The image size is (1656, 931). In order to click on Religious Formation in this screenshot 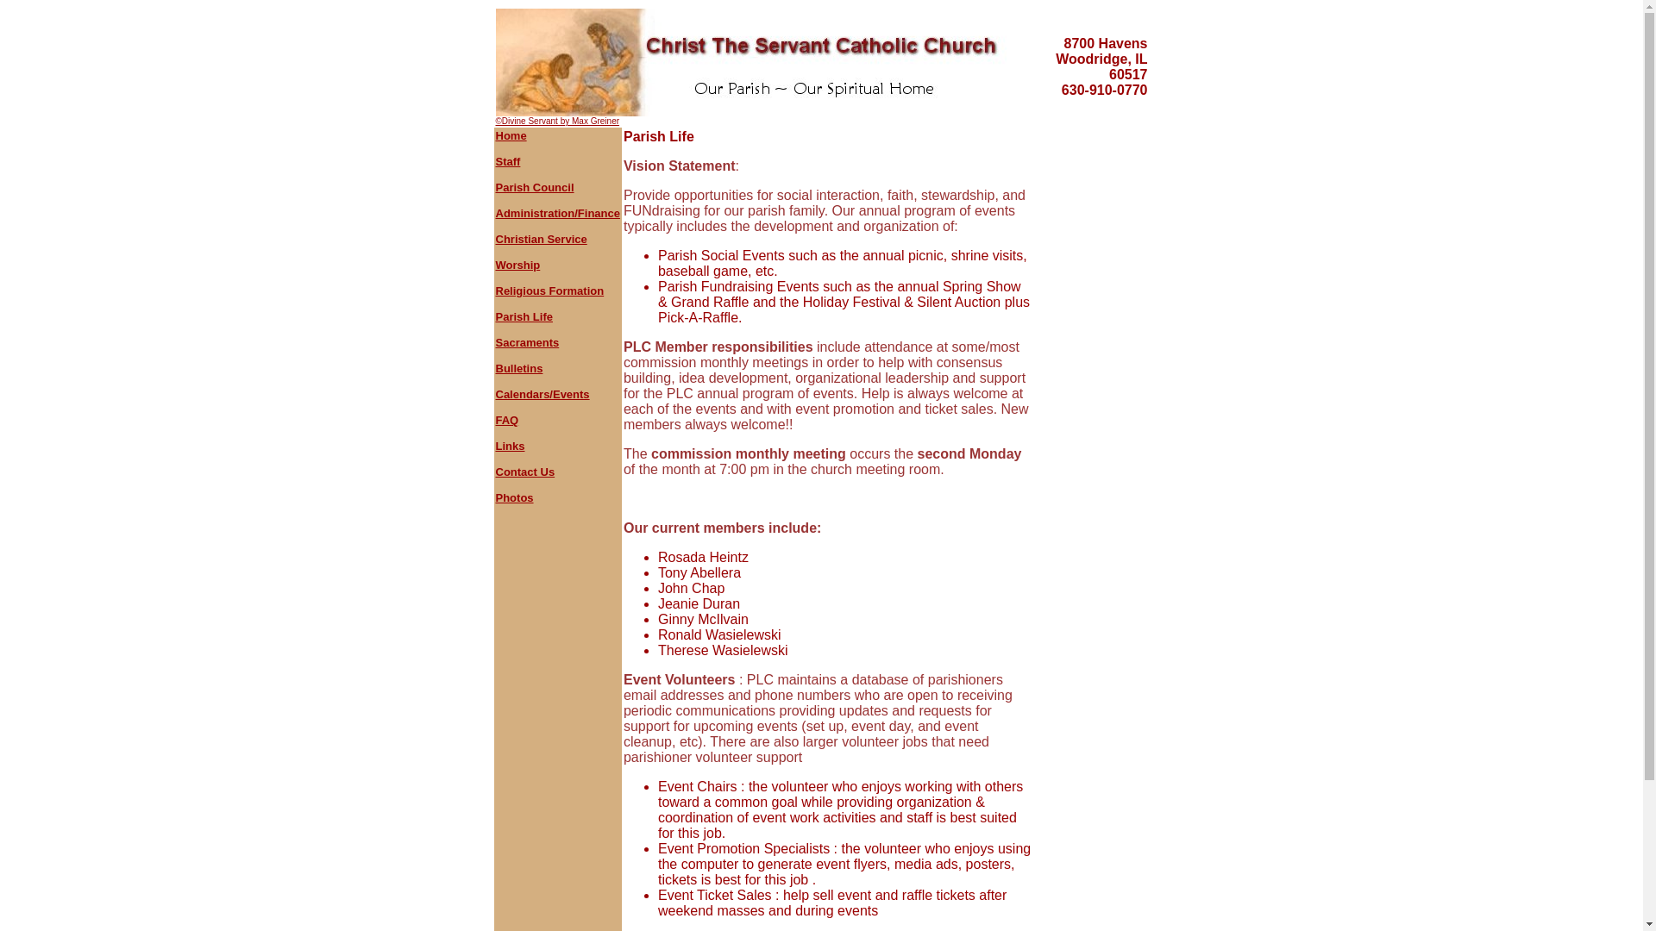, I will do `click(549, 291)`.